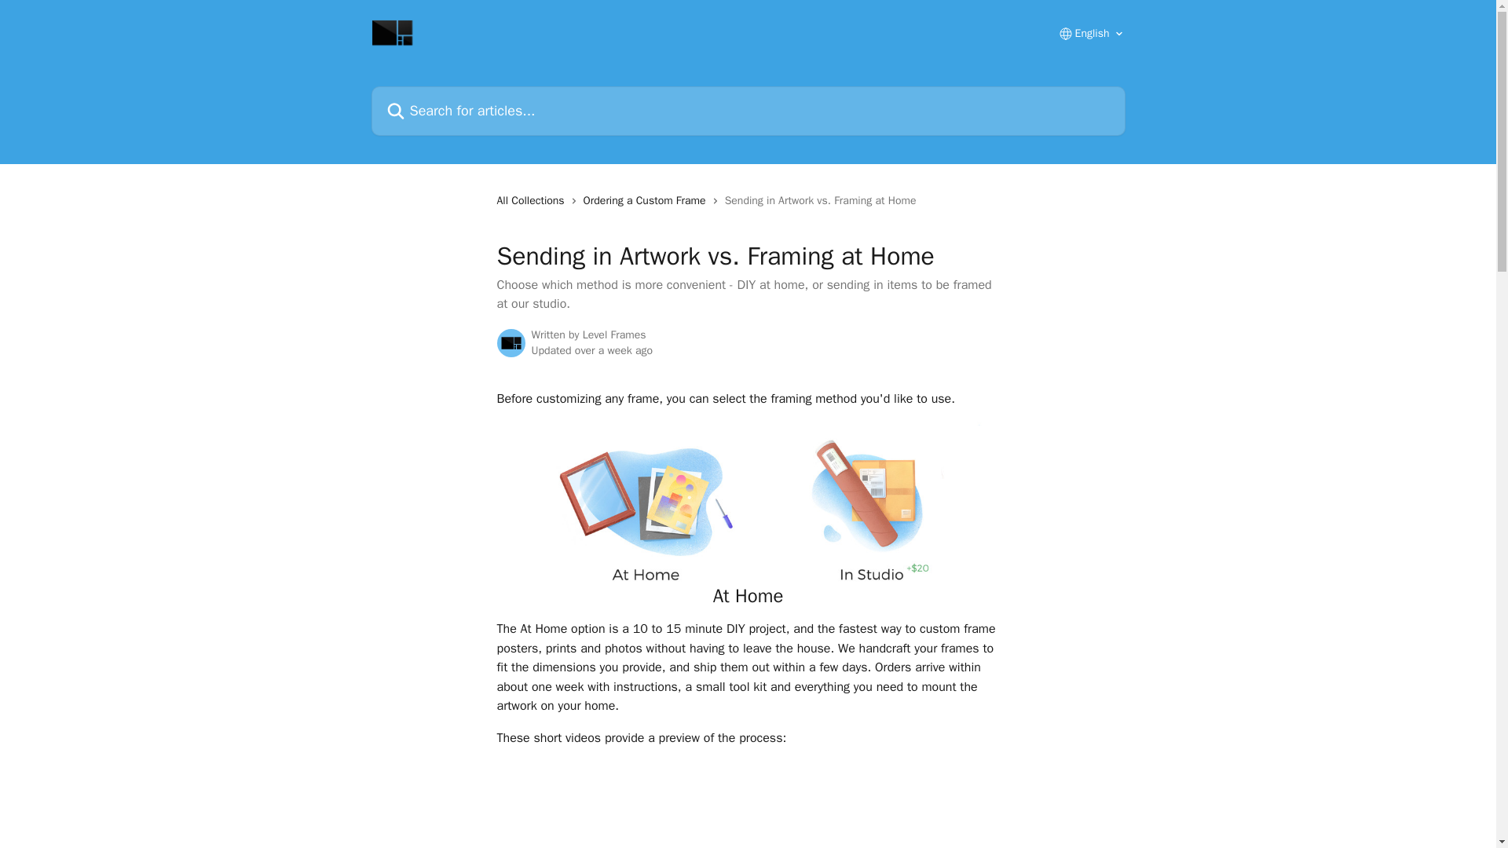 This screenshot has width=1508, height=848. I want to click on All Collections, so click(533, 201).